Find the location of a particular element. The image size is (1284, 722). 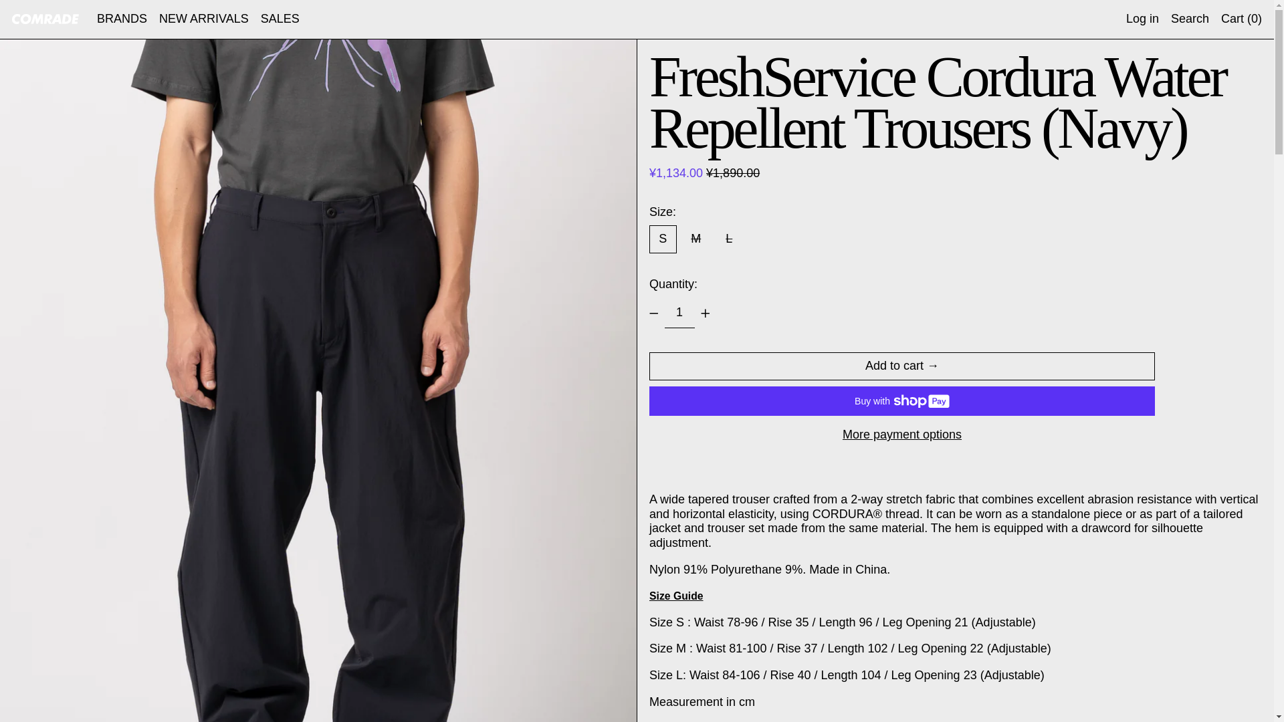

NEW ARRIVALS is located at coordinates (204, 19).